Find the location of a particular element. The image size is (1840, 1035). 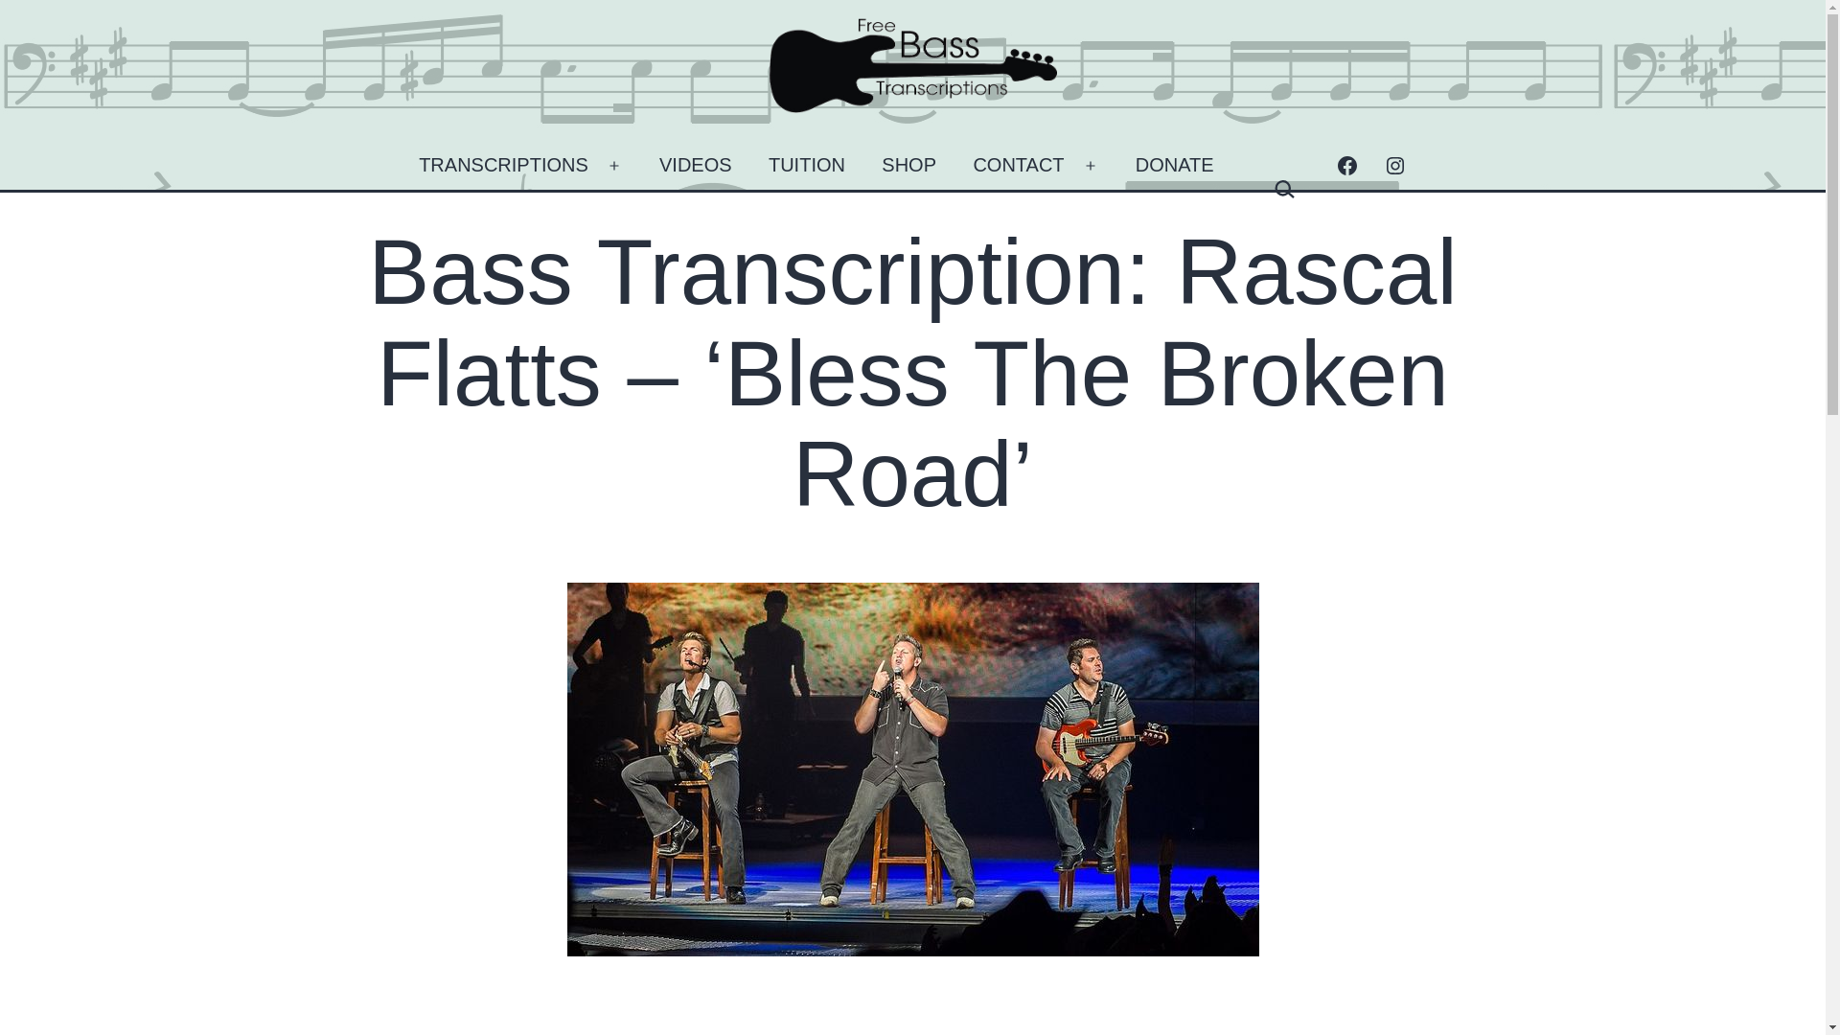

DONATE is located at coordinates (1175, 165).